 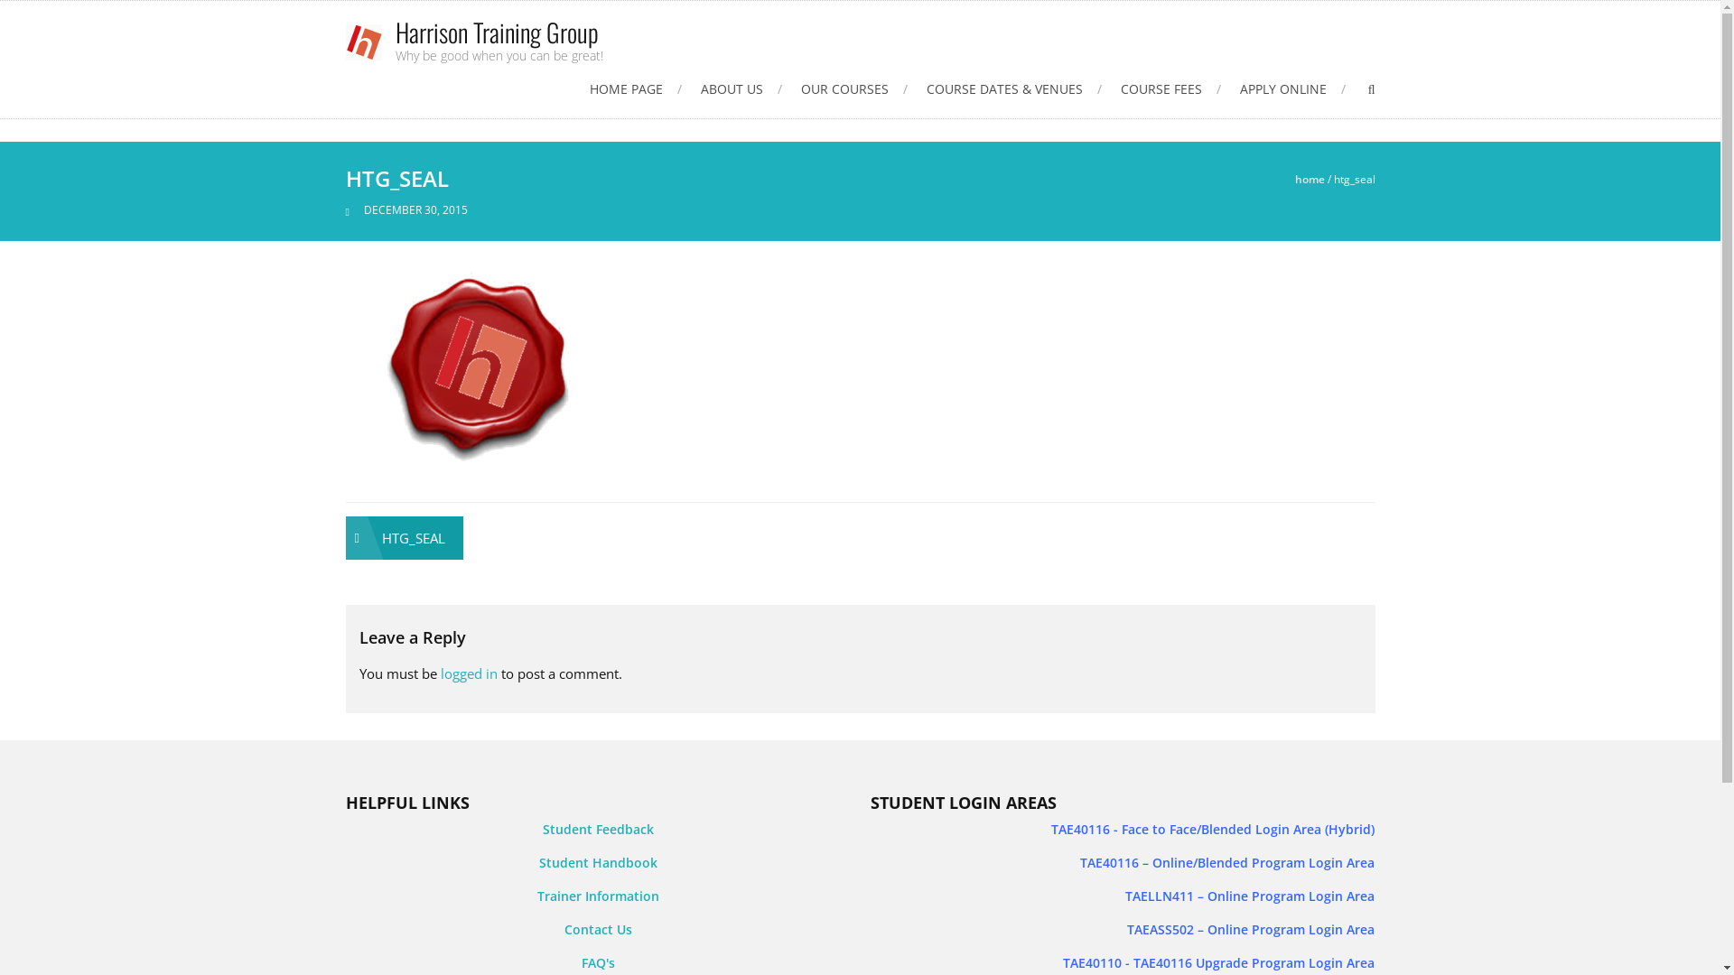 What do you see at coordinates (470, 673) in the screenshot?
I see `logged in` at bounding box center [470, 673].